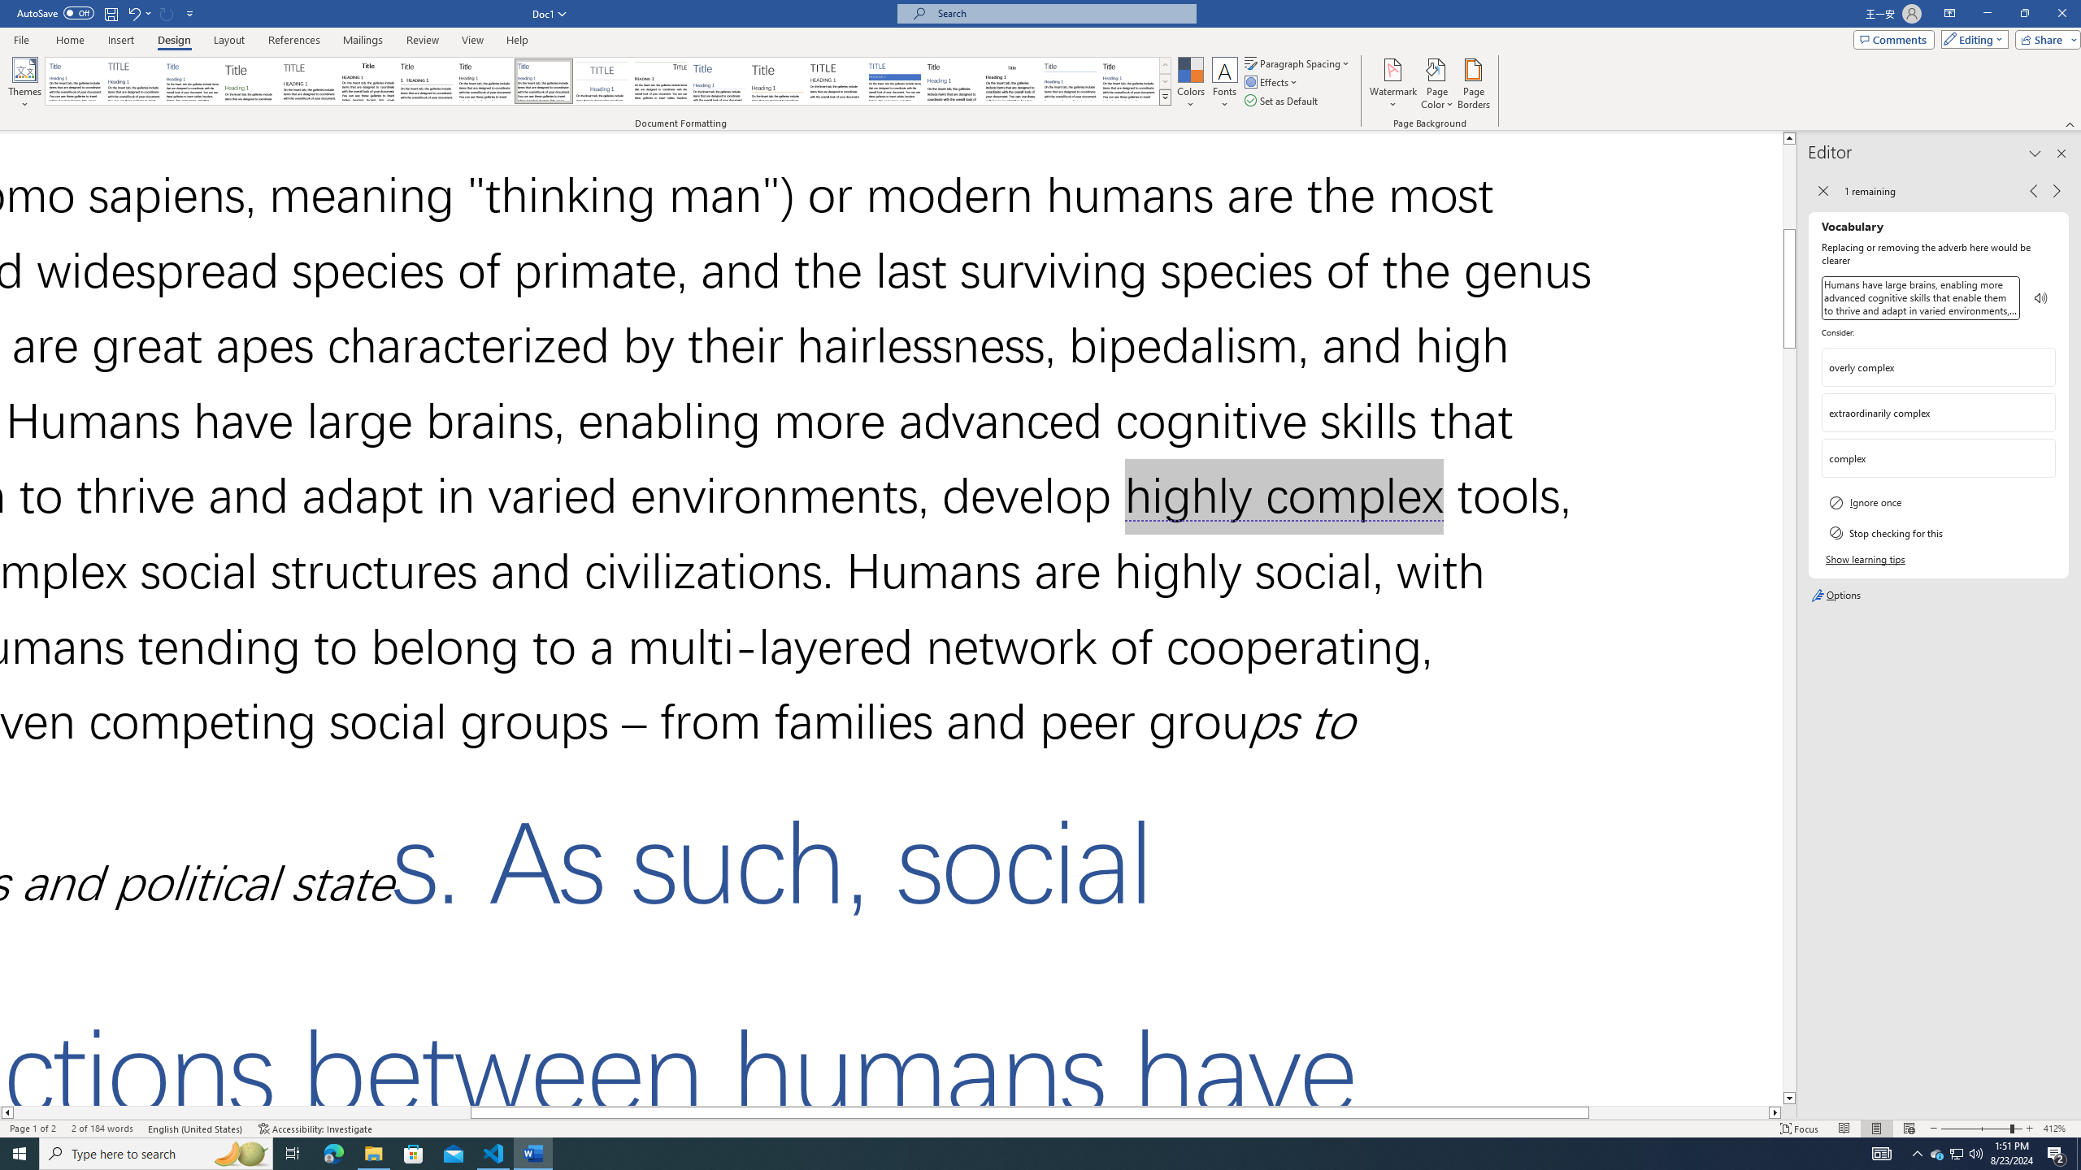 This screenshot has height=1170, width=2081. Describe the element at coordinates (69, 40) in the screenshot. I see `Home` at that location.